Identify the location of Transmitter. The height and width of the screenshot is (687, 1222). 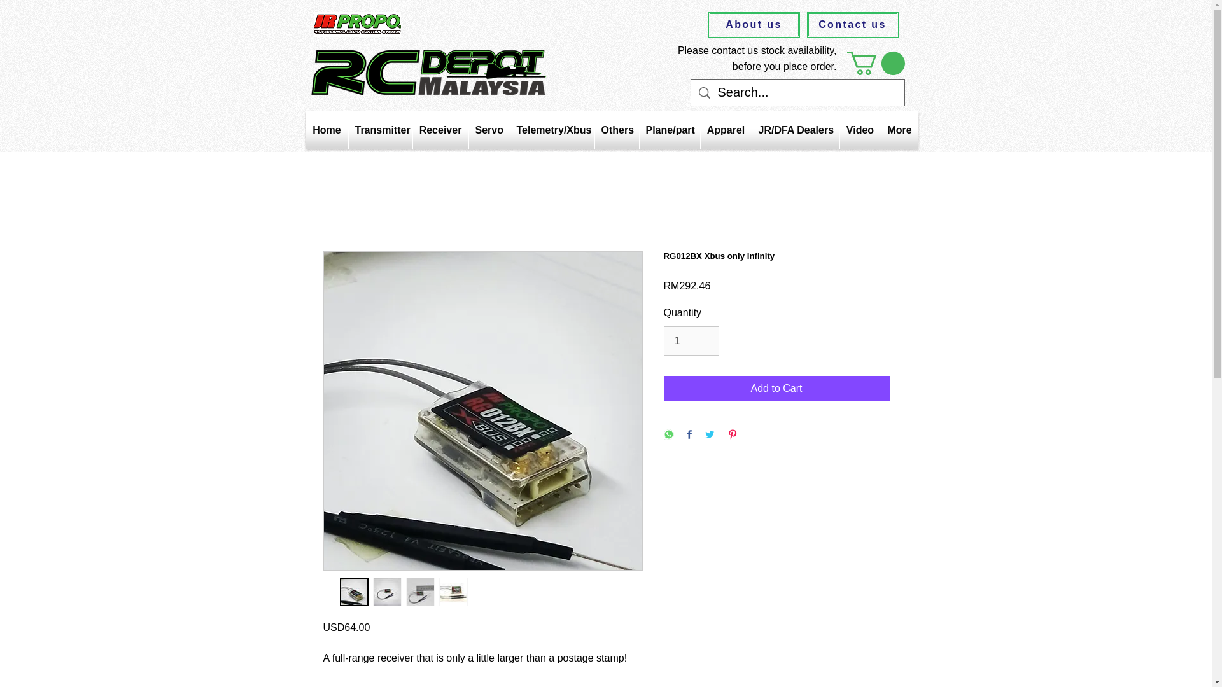
(381, 130).